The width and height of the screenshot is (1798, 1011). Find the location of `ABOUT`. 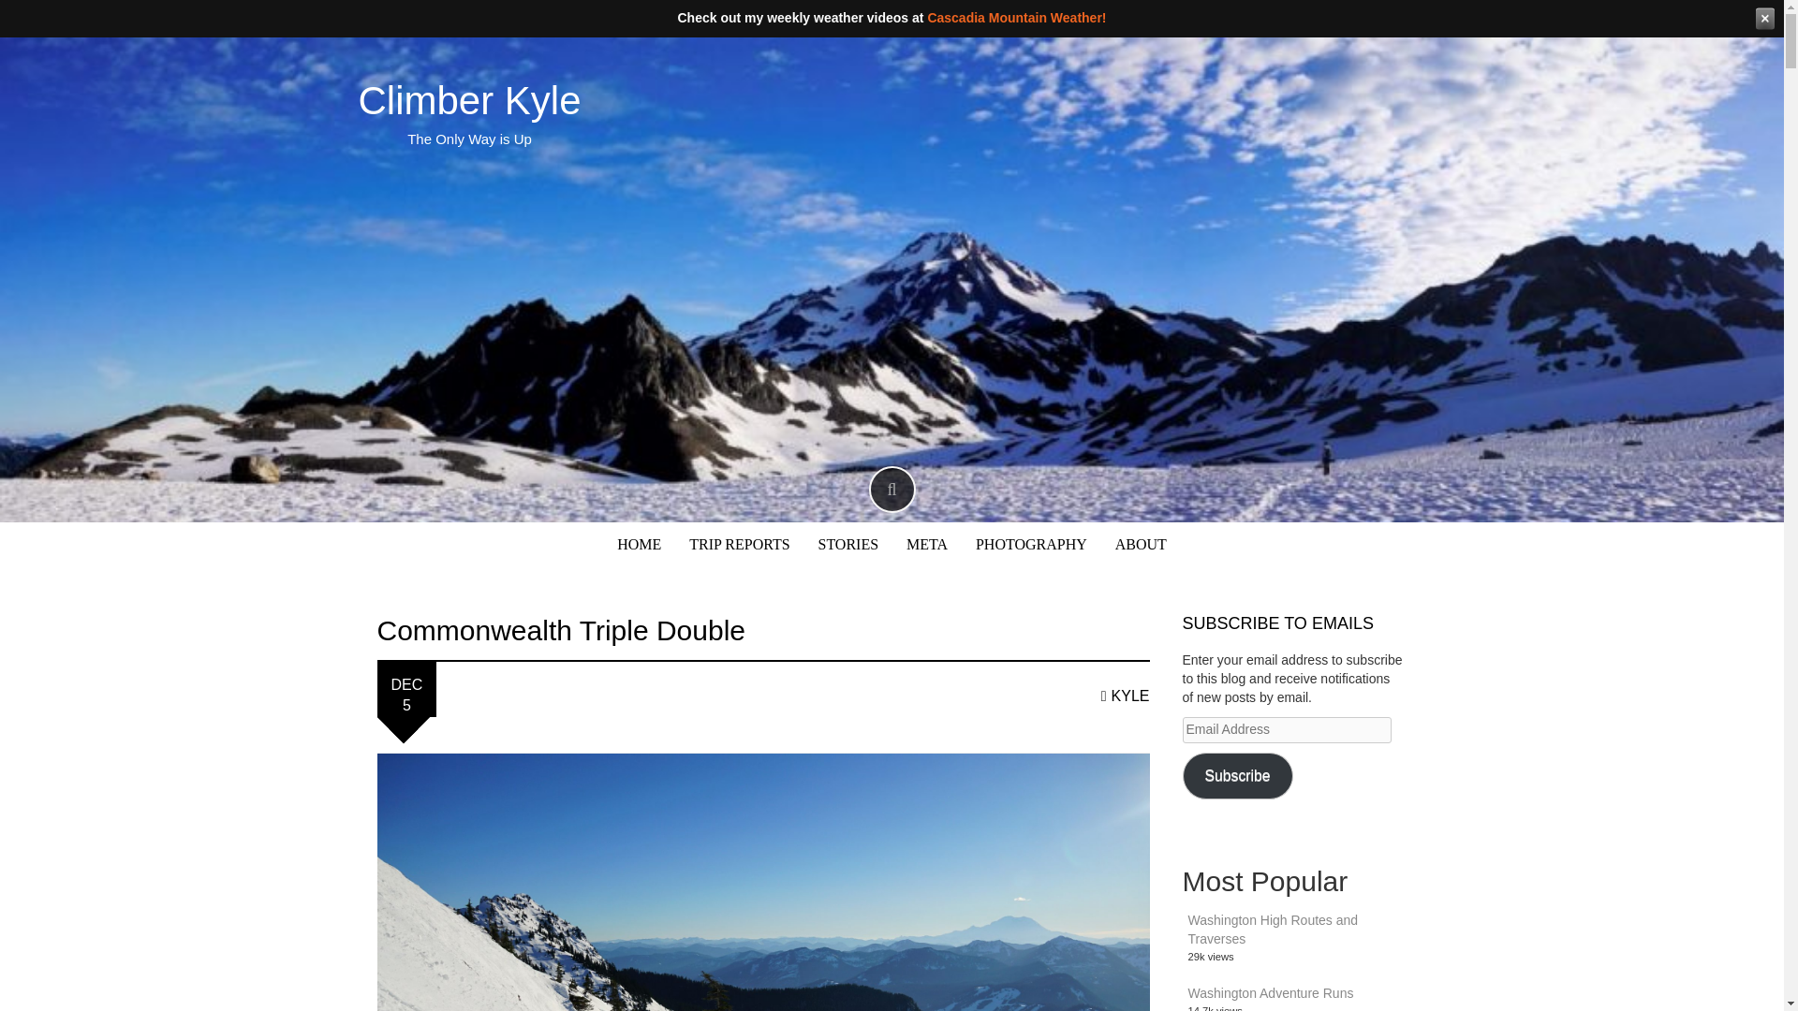

ABOUT is located at coordinates (1141, 545).